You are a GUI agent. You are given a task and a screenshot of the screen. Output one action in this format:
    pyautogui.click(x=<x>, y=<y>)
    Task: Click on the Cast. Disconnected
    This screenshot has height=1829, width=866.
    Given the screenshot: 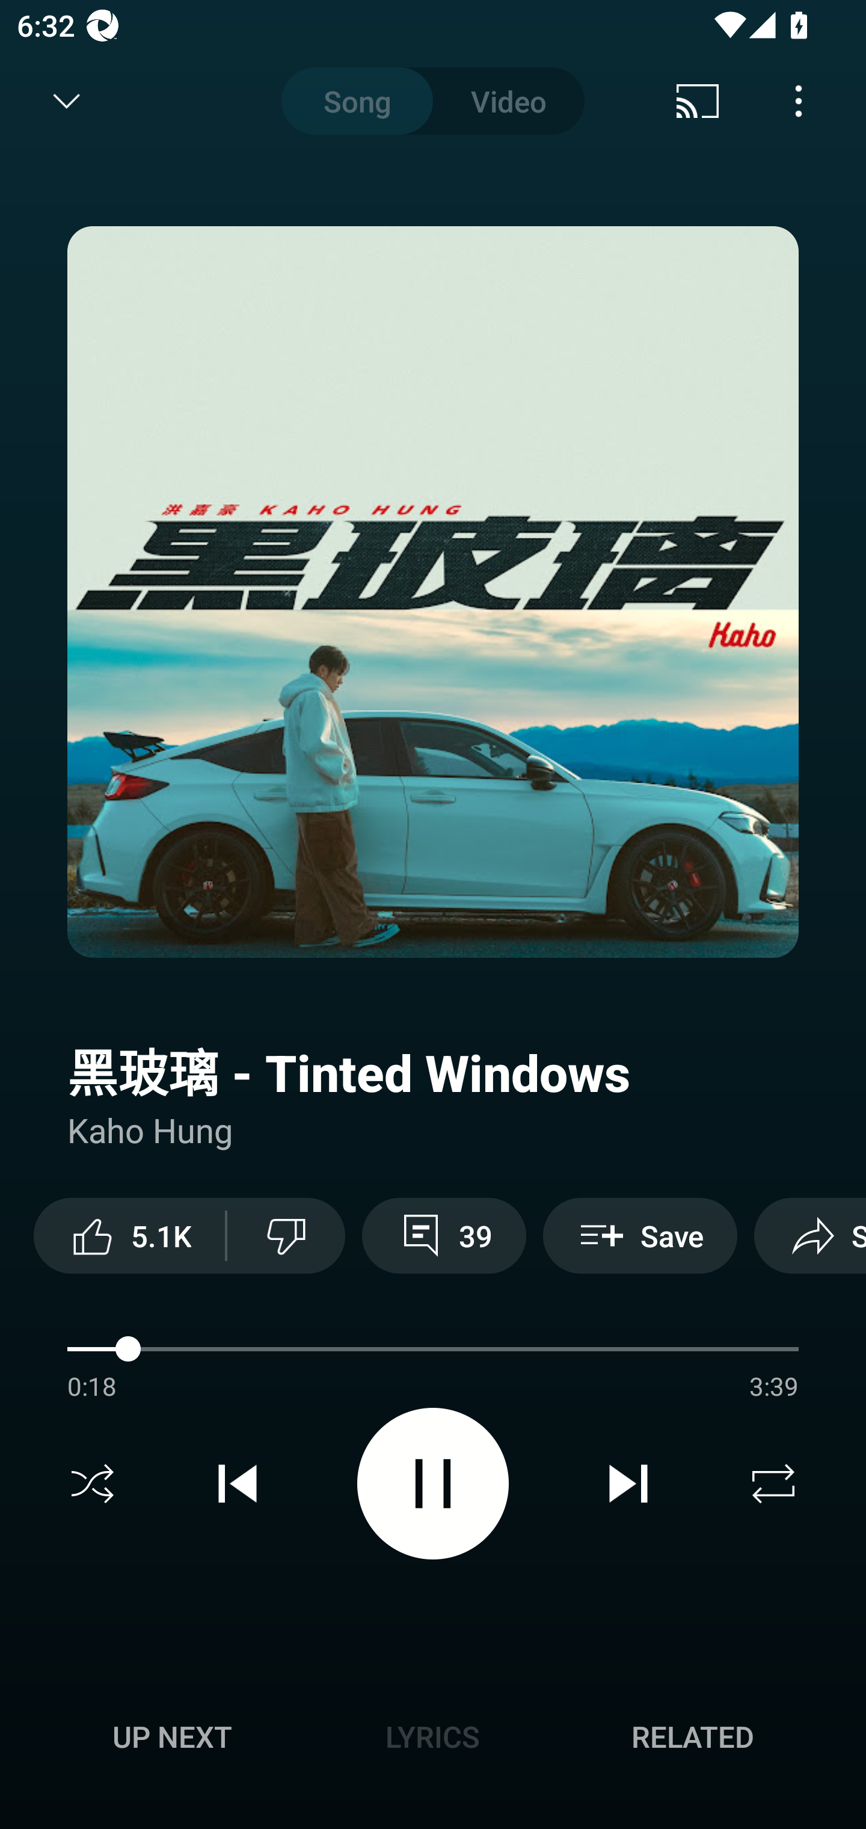 What is the action you would take?
    pyautogui.click(x=698, y=101)
    